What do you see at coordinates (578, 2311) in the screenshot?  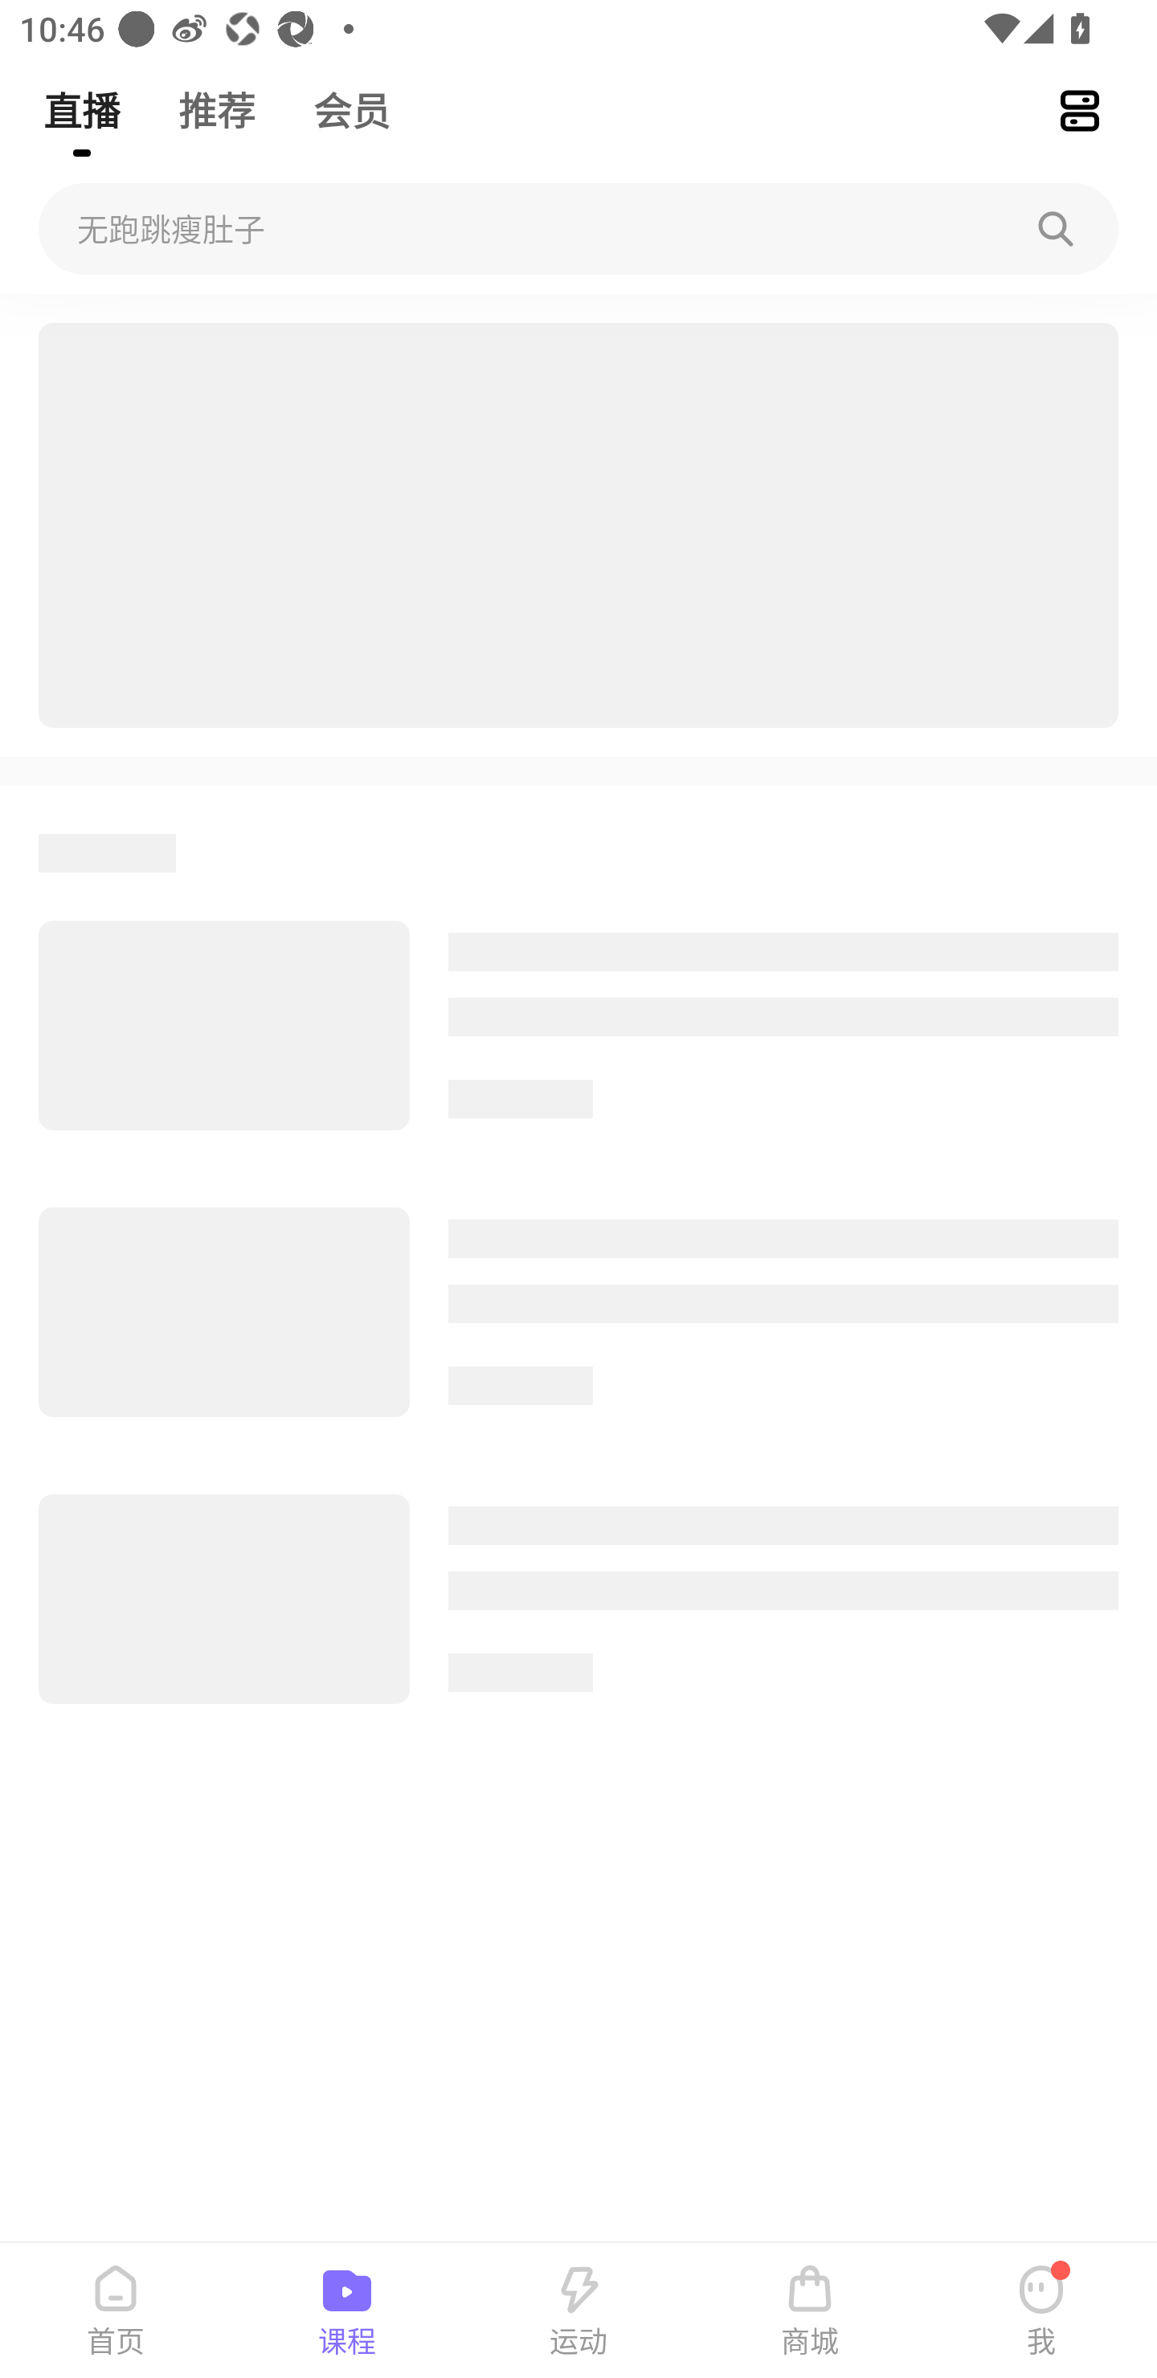 I see `运动` at bounding box center [578, 2311].